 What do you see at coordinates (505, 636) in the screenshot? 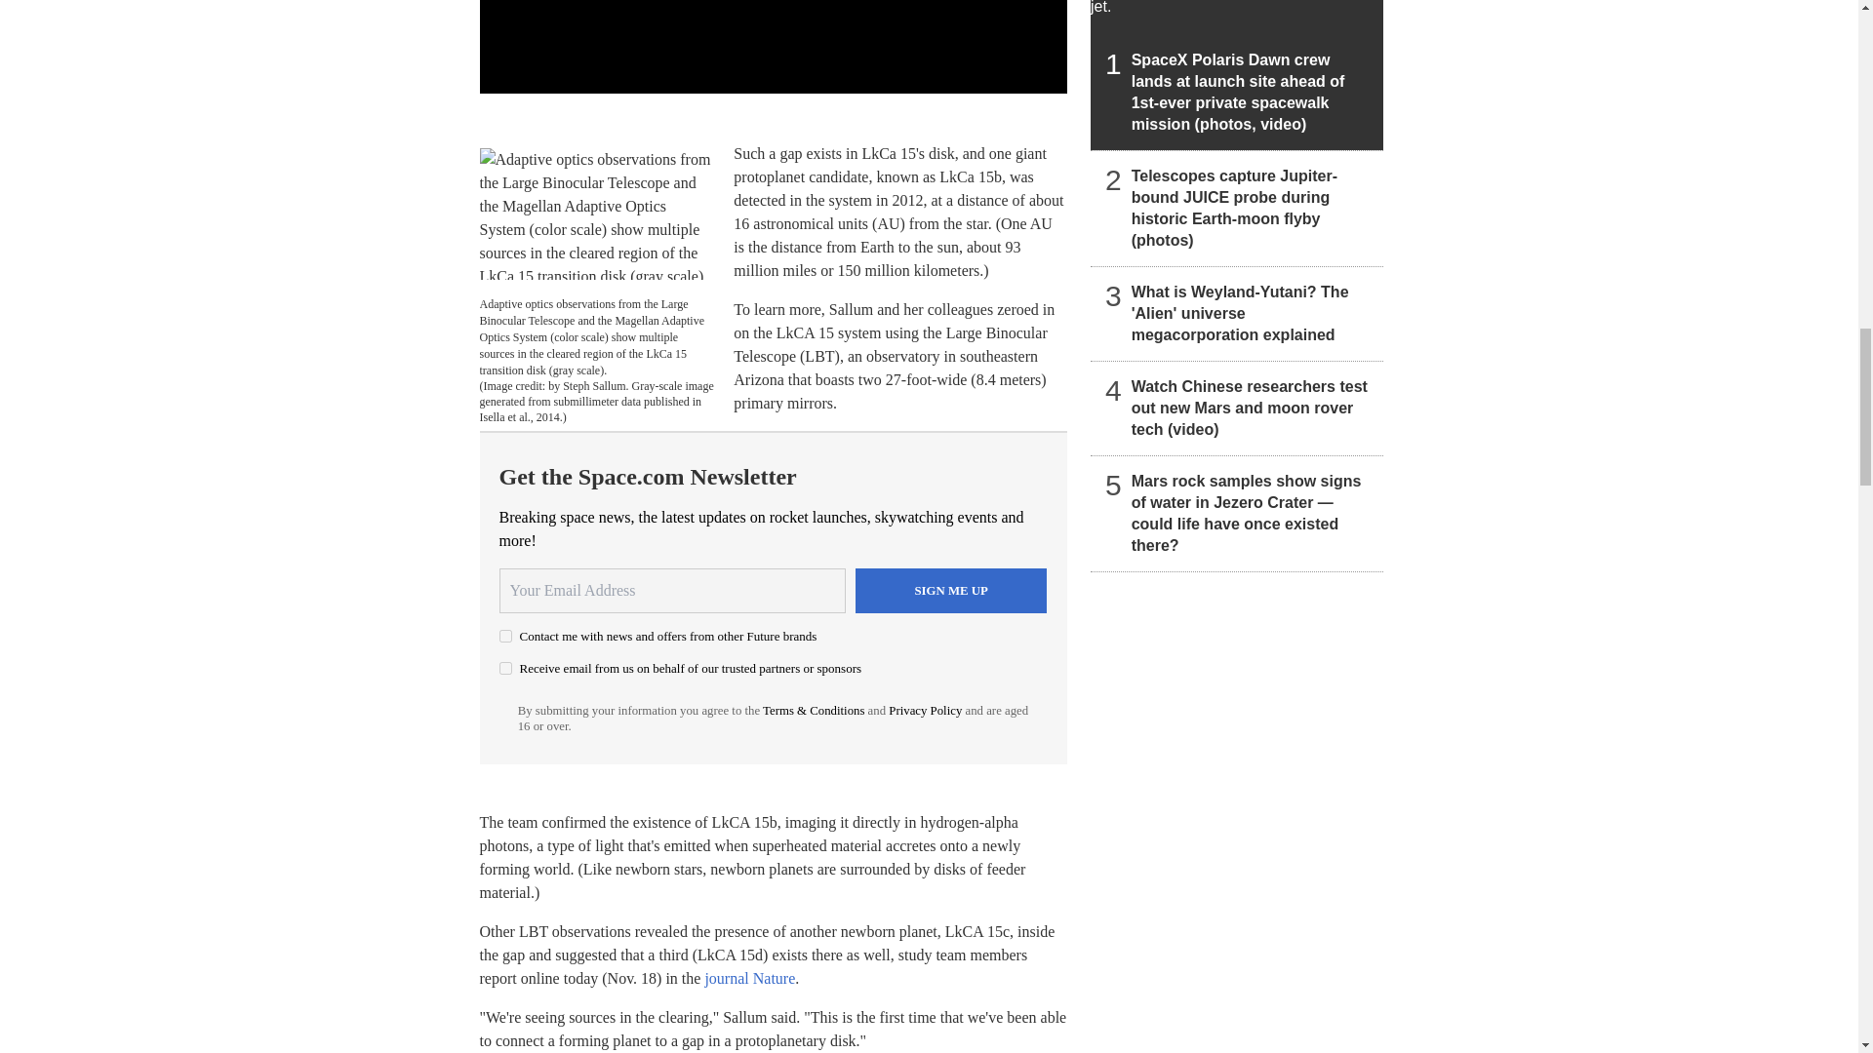
I see `on` at bounding box center [505, 636].